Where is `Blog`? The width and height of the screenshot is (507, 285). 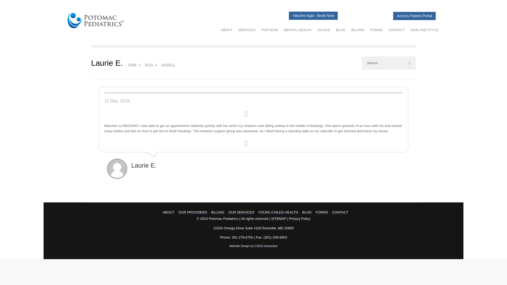 Blog is located at coordinates (149, 64).